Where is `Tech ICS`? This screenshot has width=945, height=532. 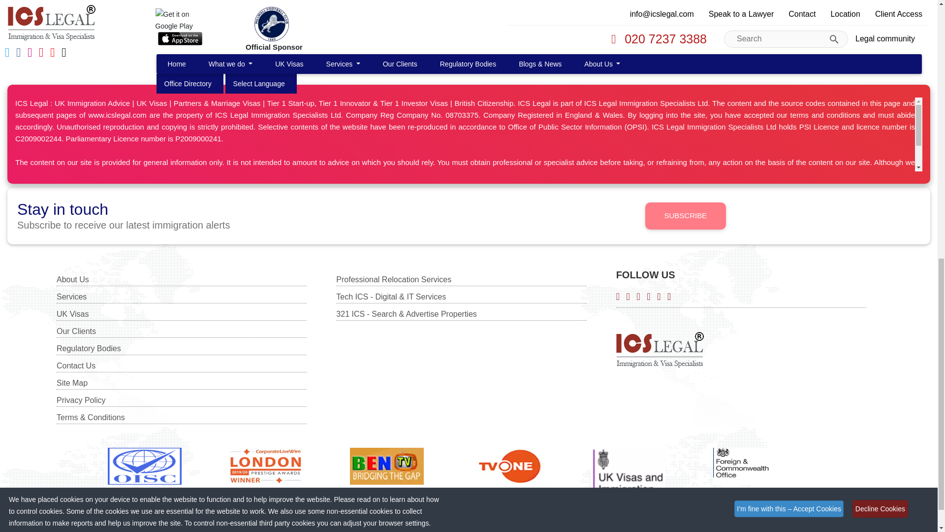
Tech ICS is located at coordinates (176, 519).